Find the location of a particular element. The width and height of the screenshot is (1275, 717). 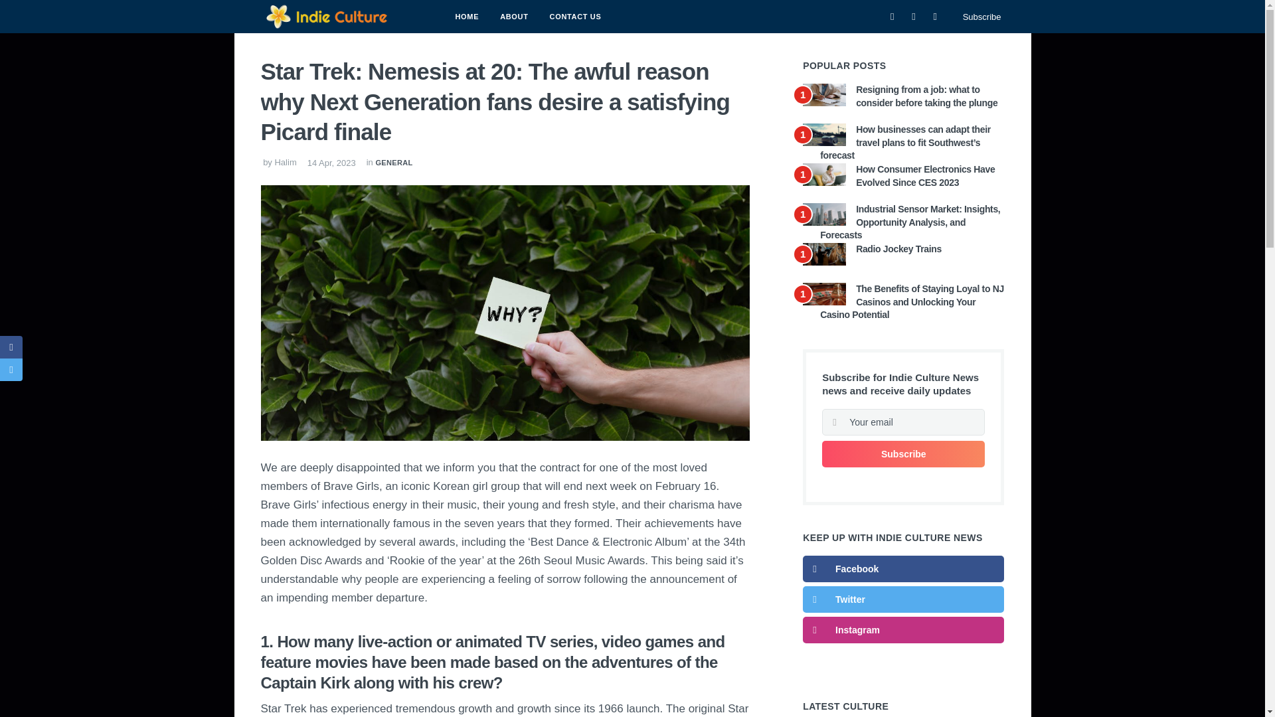

CONTACT US is located at coordinates (575, 16).